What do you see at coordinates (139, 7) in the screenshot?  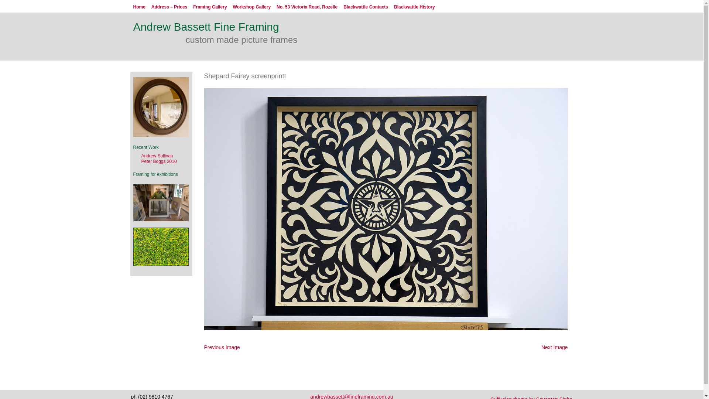 I see `Home` at bounding box center [139, 7].